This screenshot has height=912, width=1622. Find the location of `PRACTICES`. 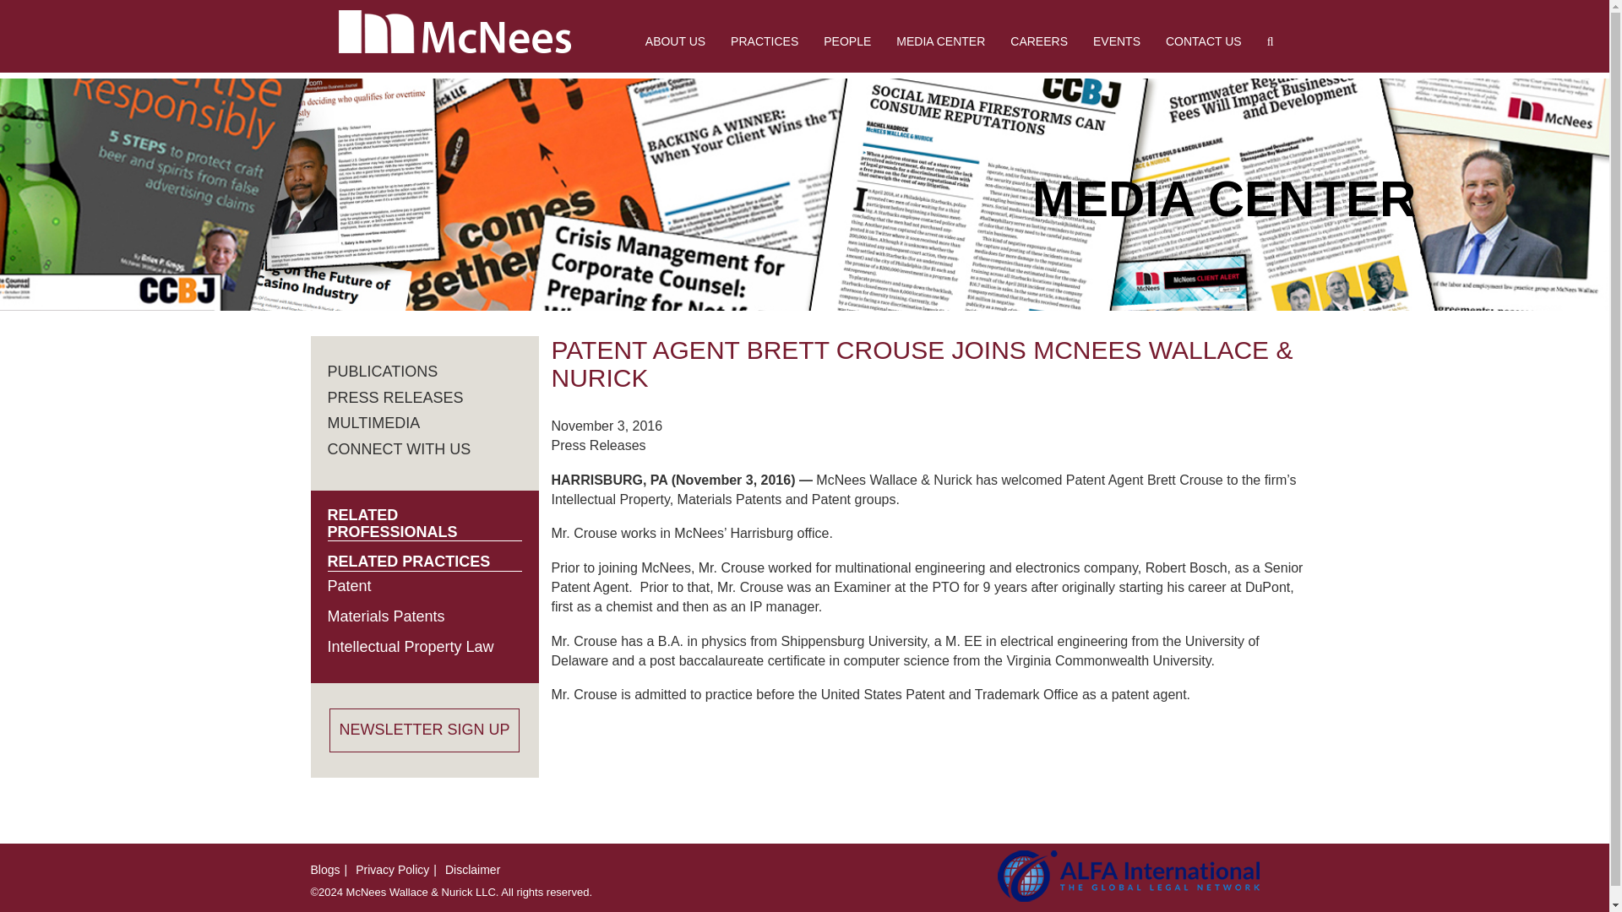

PRACTICES is located at coordinates (765, 41).